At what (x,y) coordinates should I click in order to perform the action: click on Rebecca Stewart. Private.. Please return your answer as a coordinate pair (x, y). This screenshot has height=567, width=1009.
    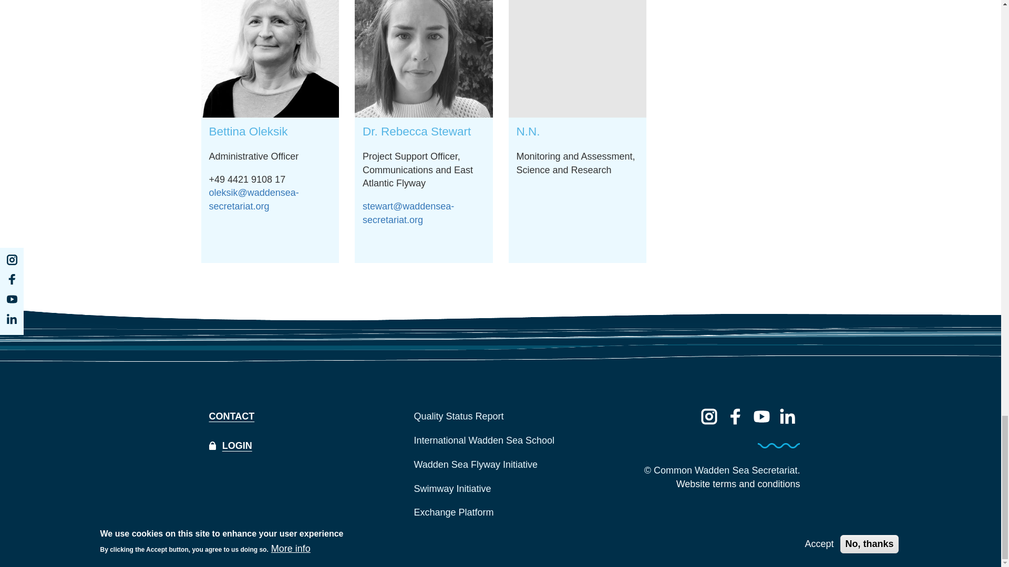
    Looking at the image, I should click on (424, 59).